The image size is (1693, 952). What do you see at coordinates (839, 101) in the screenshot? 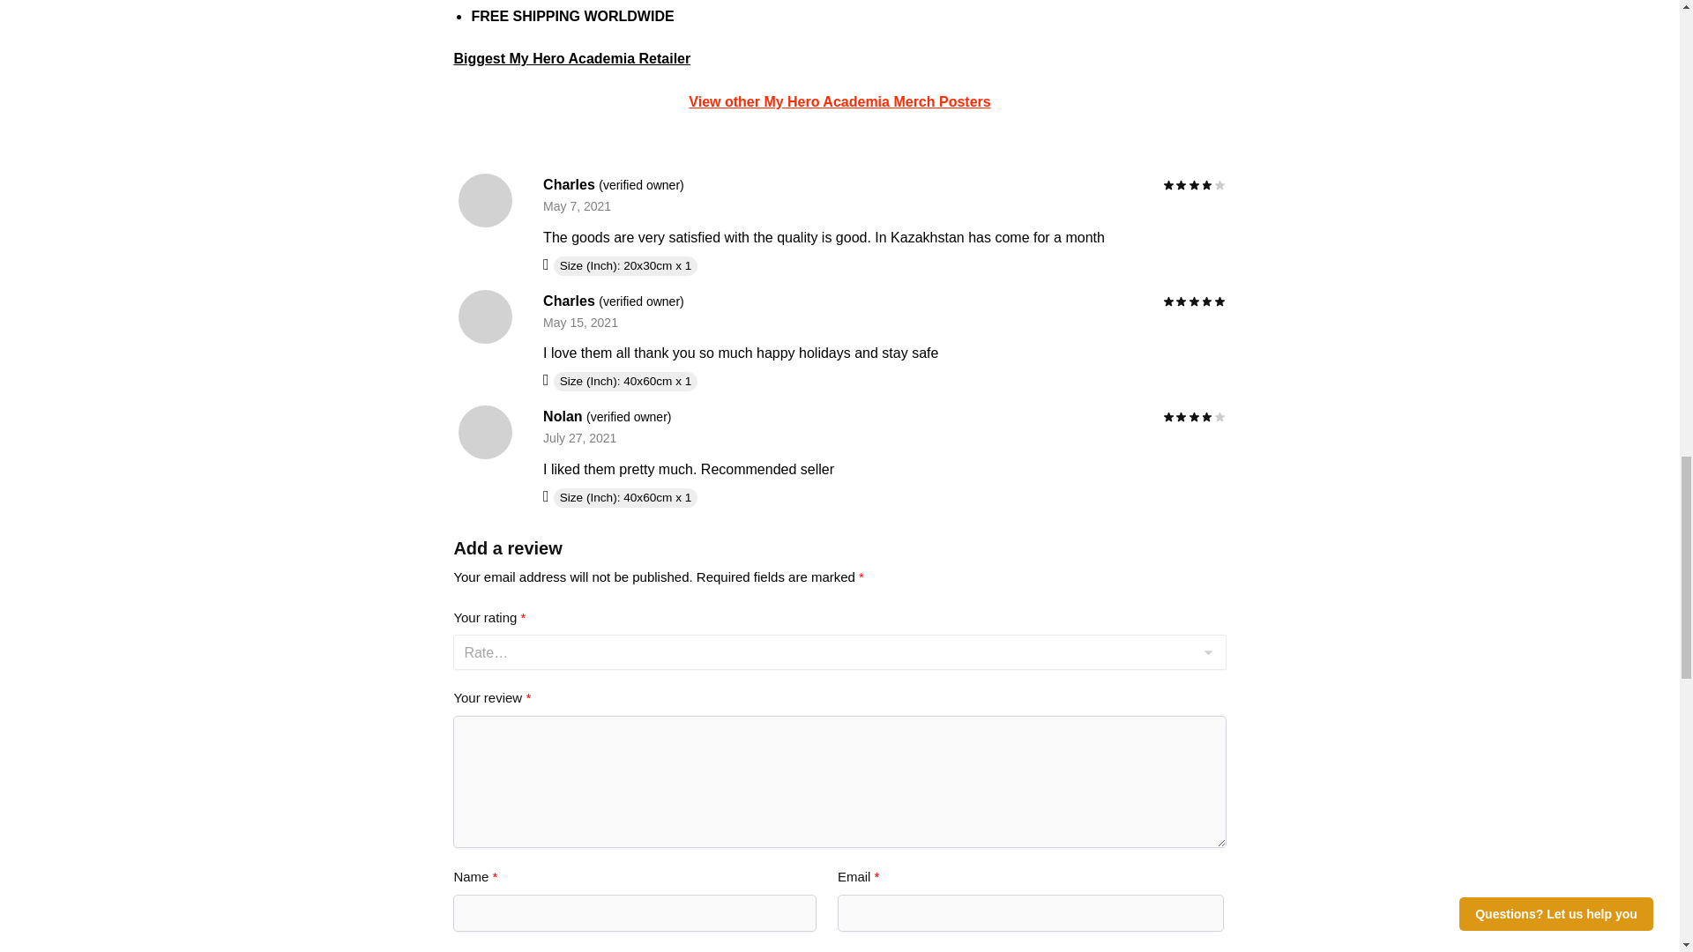
I see `mha poster` at bounding box center [839, 101].